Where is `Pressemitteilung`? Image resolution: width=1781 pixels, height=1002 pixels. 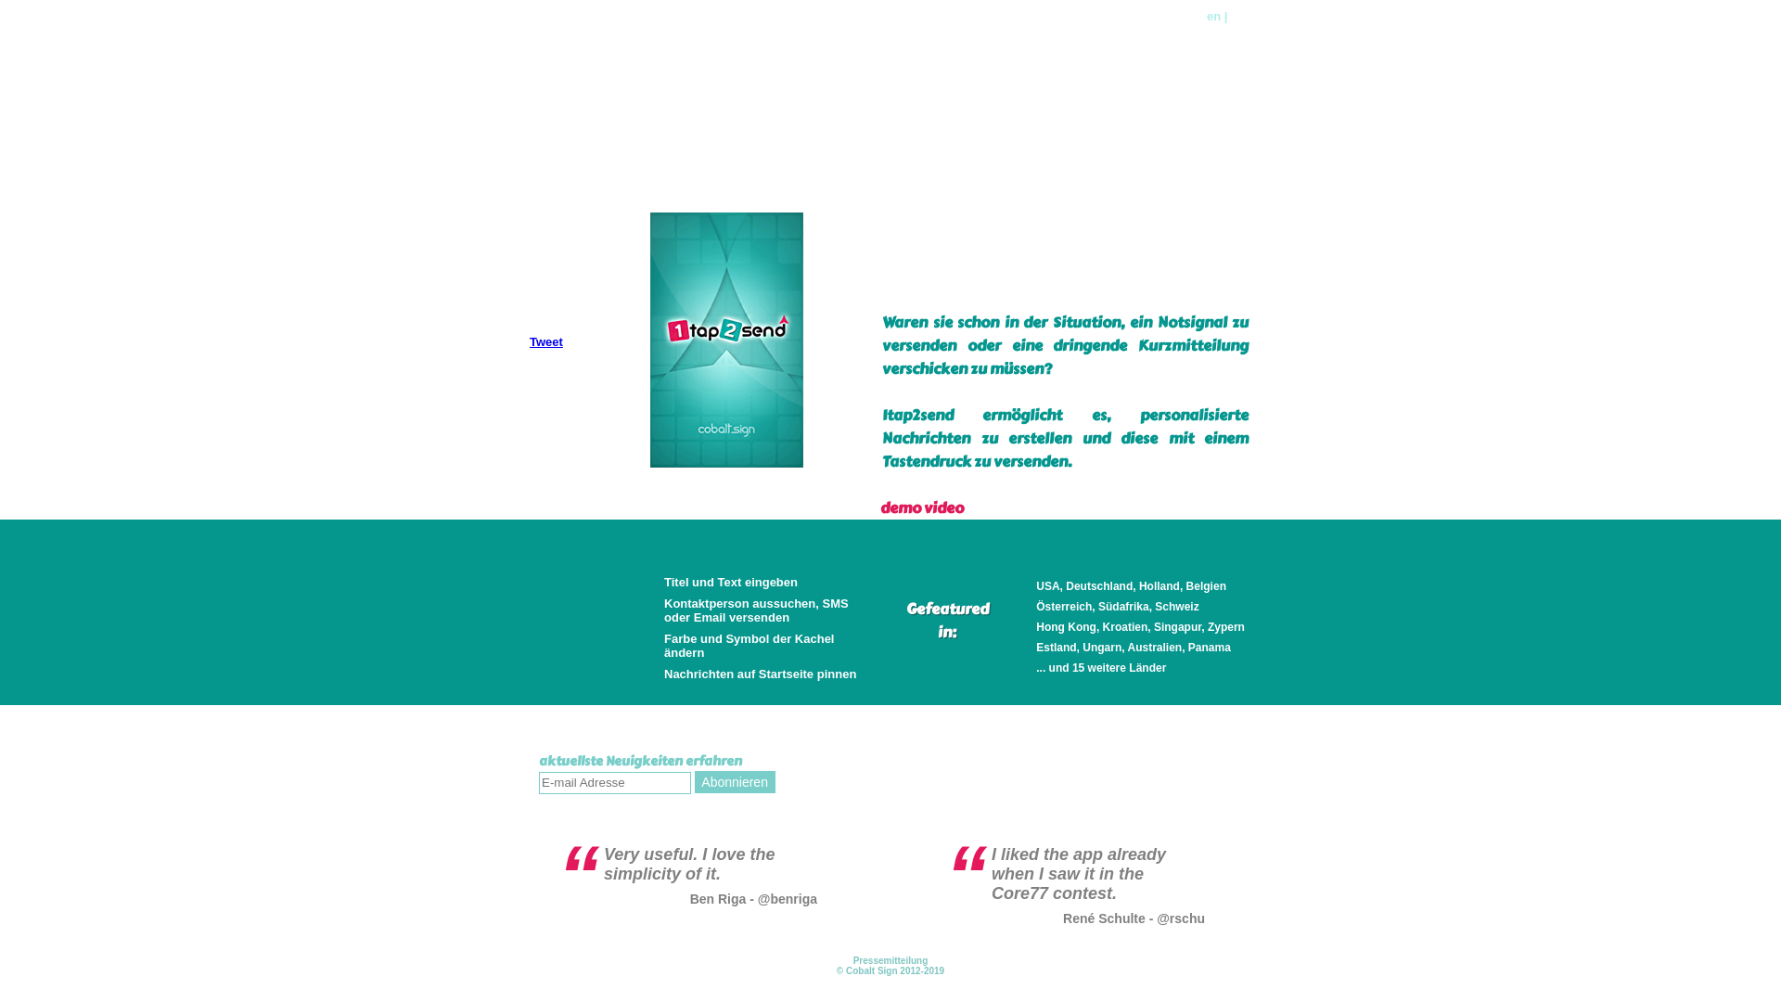
Pressemitteilung is located at coordinates (890, 961).